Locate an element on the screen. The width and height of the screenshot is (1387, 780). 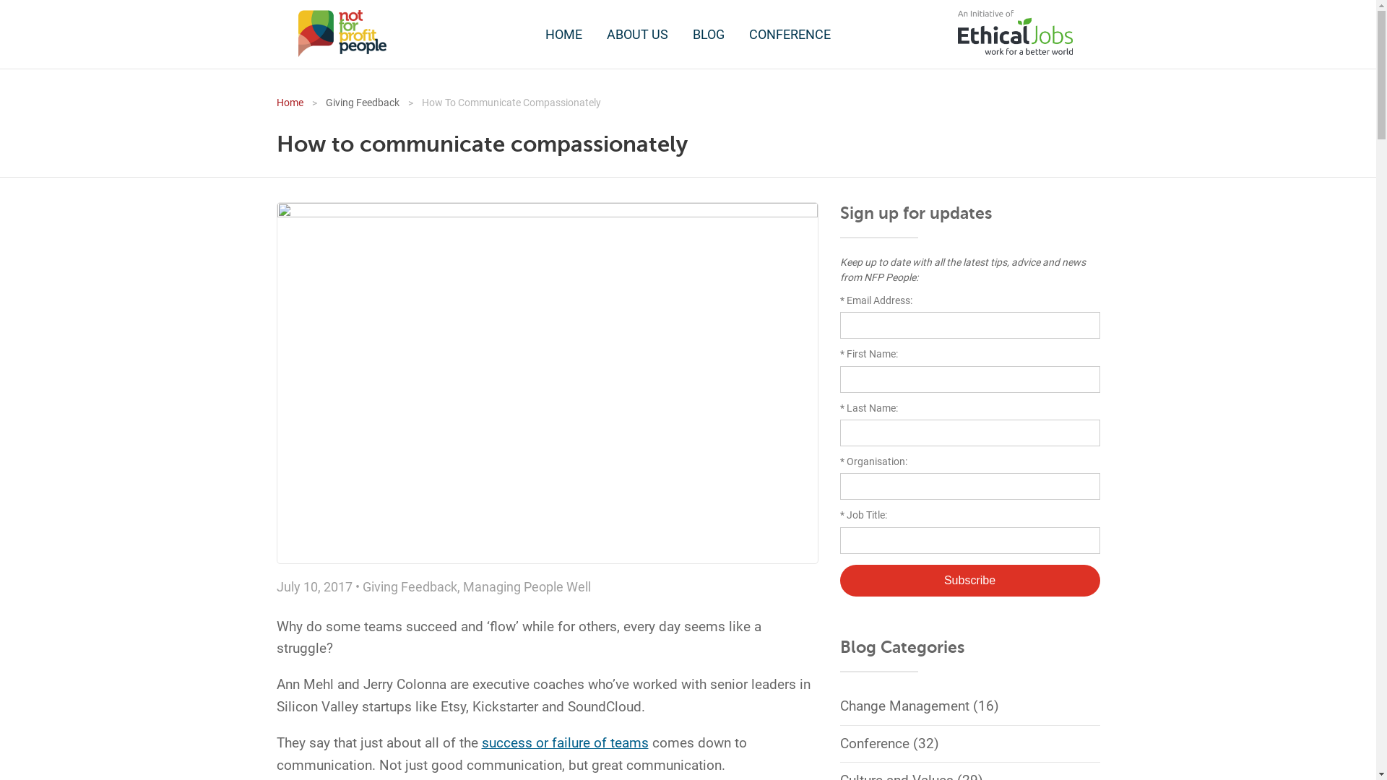
Managing People Well is located at coordinates (526, 586).